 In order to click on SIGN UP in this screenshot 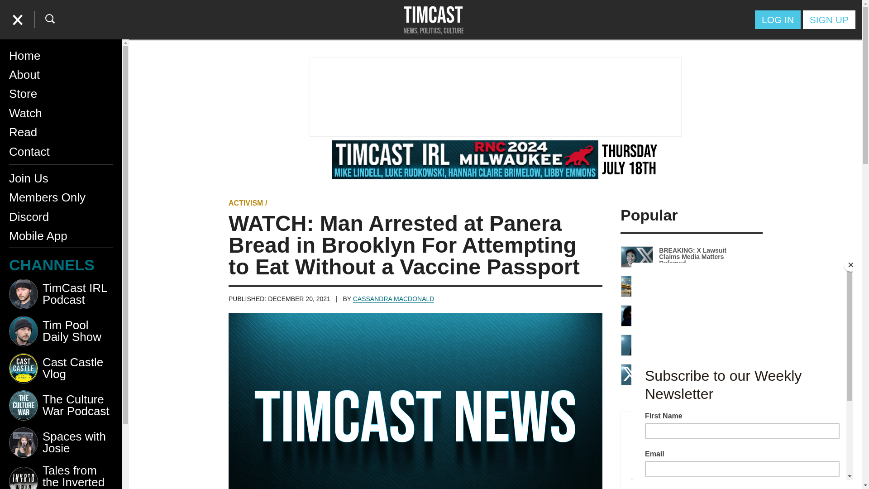, I will do `click(829, 19)`.